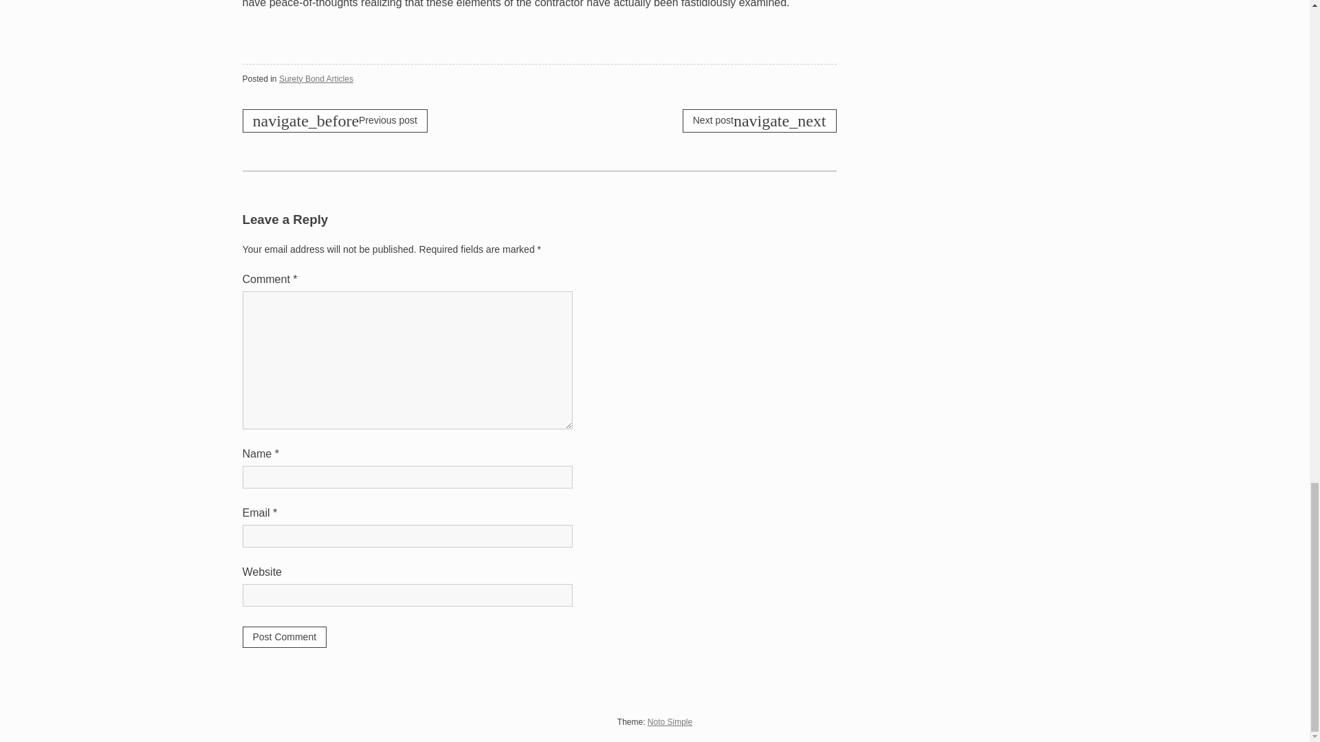  Describe the element at coordinates (283, 636) in the screenshot. I see `Post Comment` at that location.